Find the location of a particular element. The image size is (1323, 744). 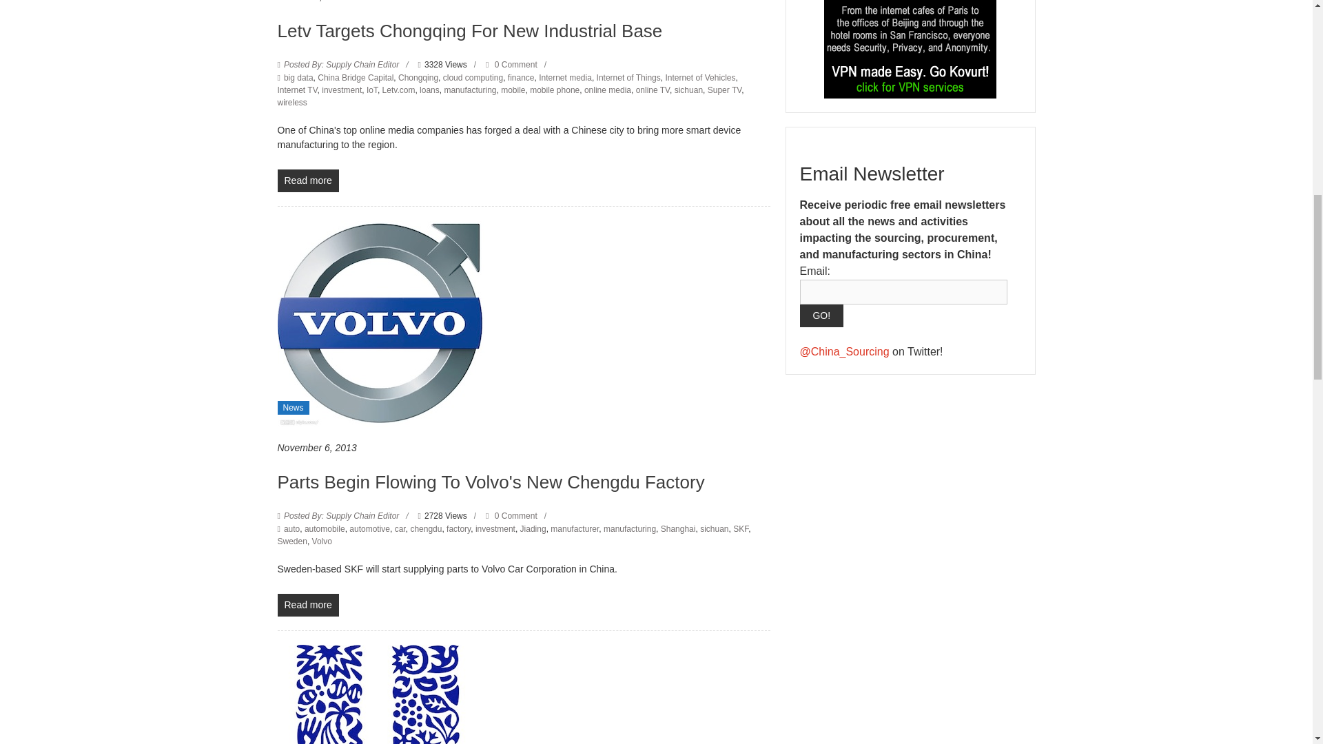

0 Comment is located at coordinates (511, 65).